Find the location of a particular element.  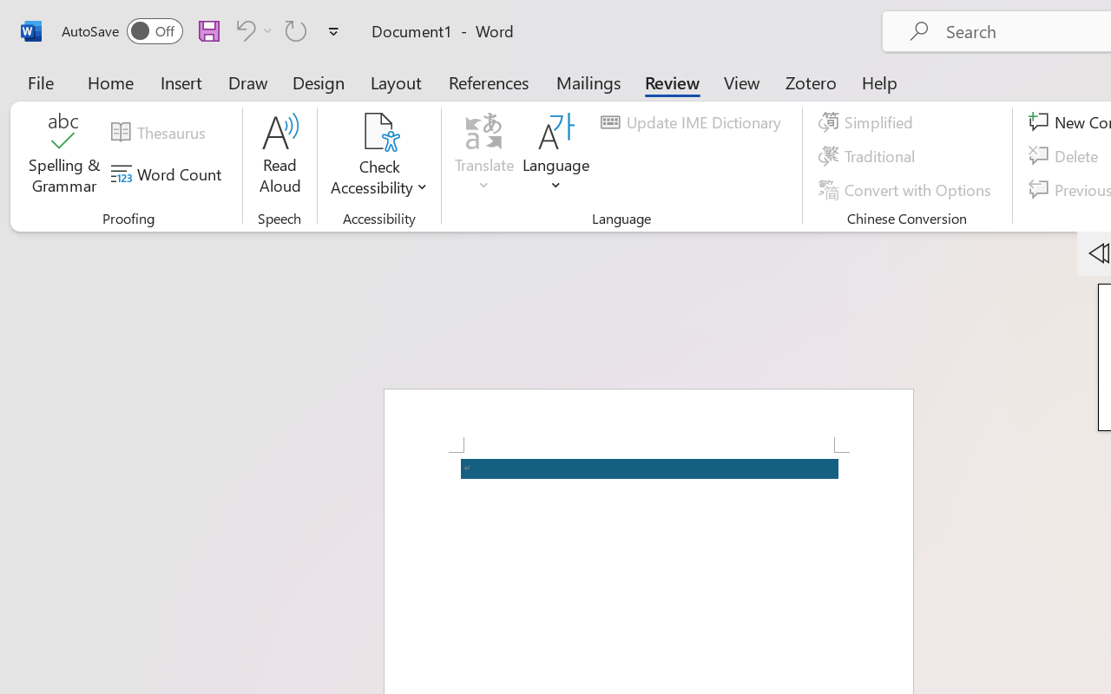

Read Aloud is located at coordinates (279, 156).